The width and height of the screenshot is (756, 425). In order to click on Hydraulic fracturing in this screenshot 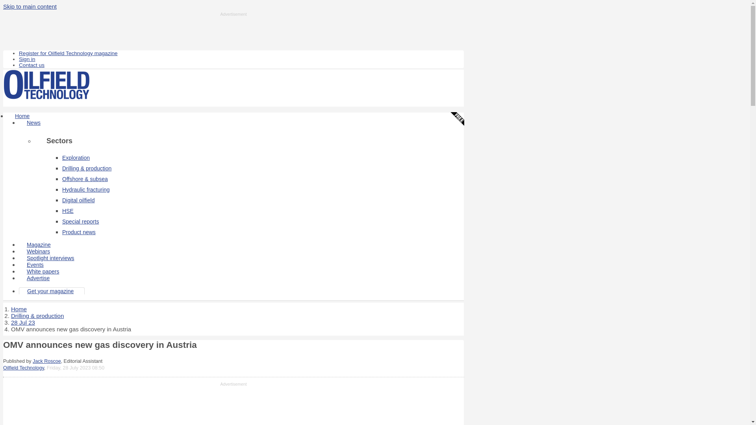, I will do `click(86, 190)`.